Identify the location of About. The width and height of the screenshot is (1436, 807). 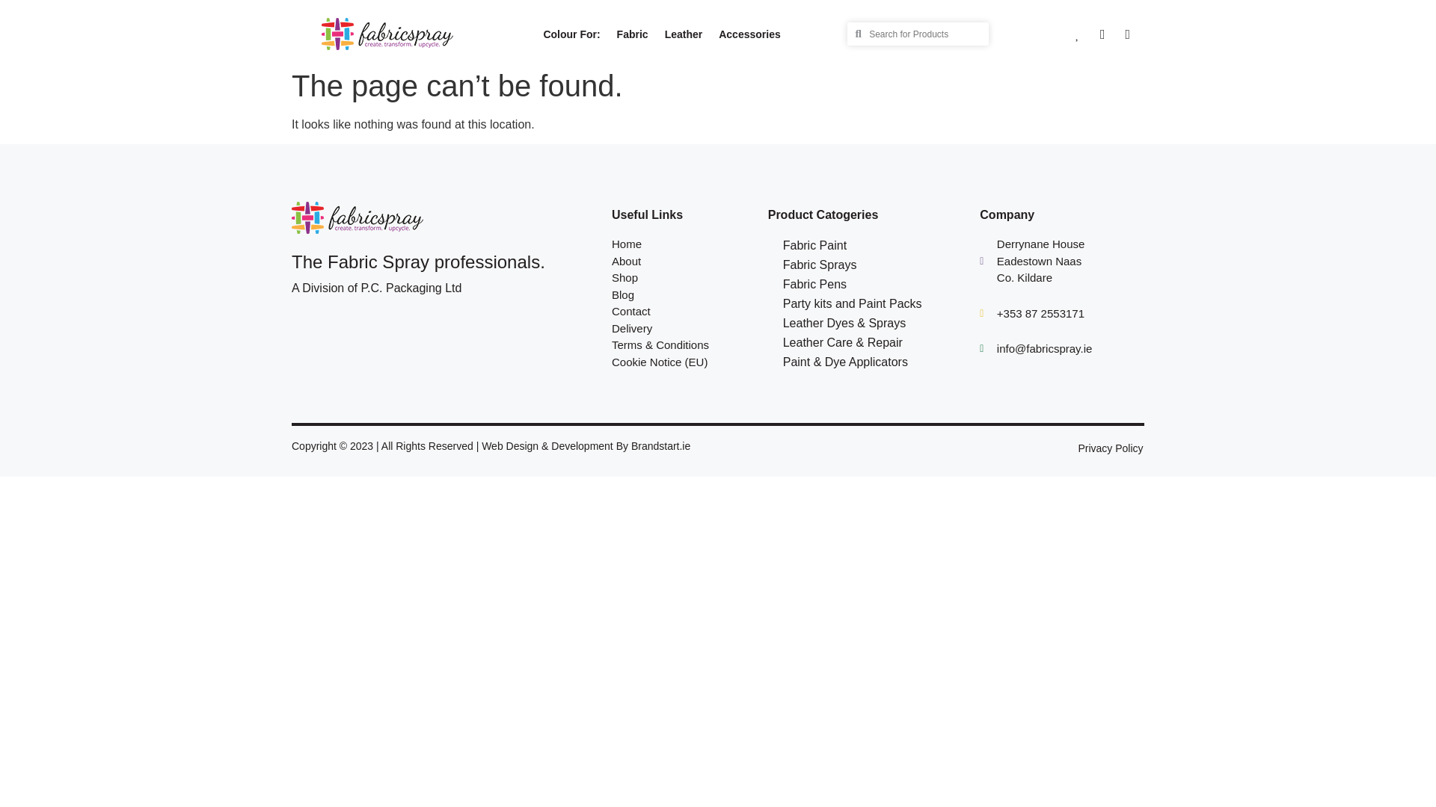
(682, 262).